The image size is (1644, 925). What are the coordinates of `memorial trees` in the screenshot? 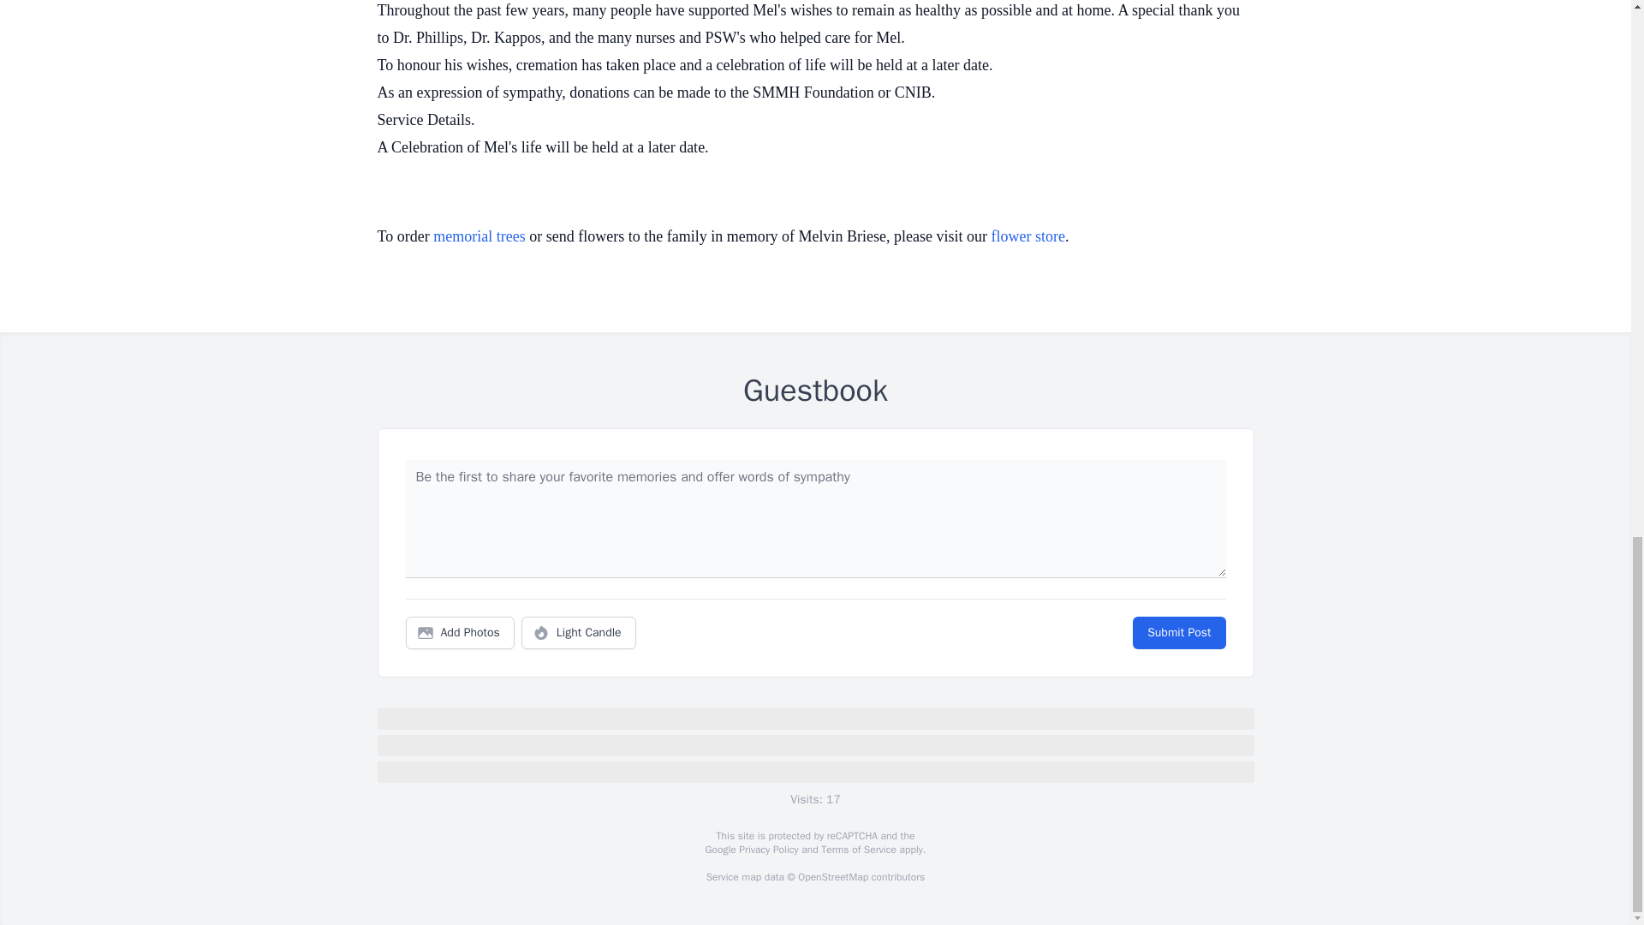 It's located at (479, 236).